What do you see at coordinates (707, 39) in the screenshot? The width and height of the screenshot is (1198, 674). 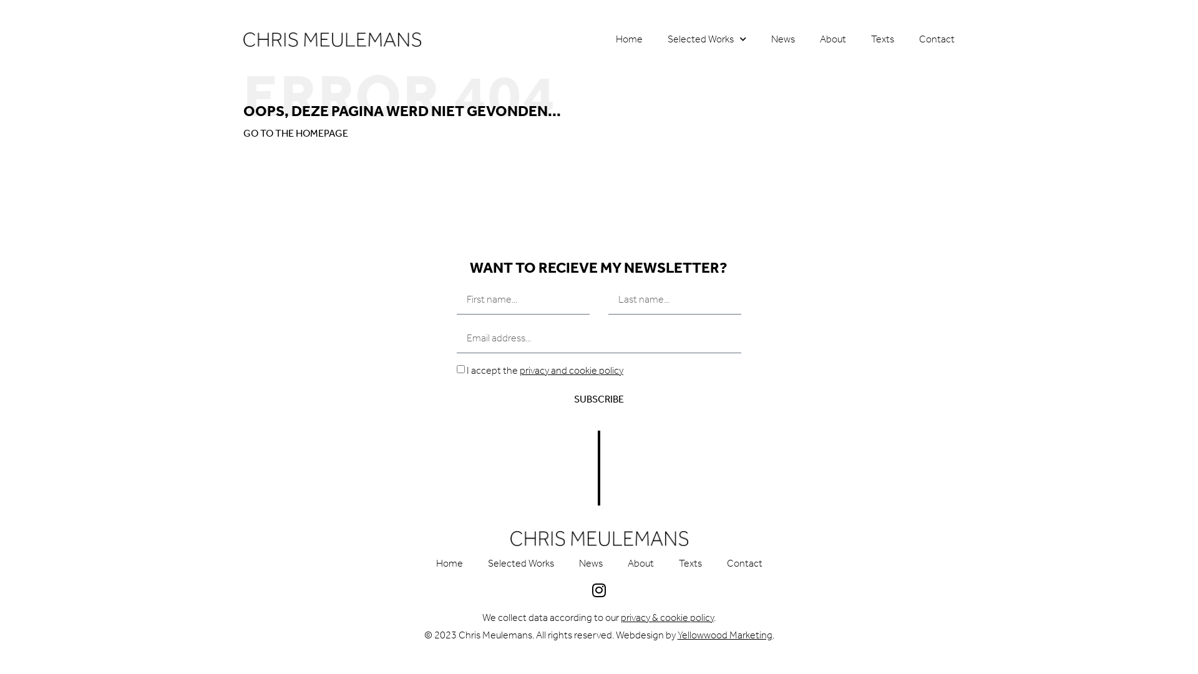 I see `Selected Works` at bounding box center [707, 39].